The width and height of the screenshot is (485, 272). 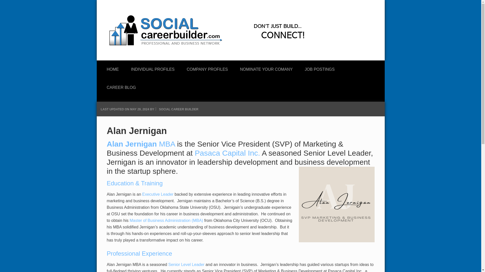 I want to click on HOME, so click(x=112, y=68).